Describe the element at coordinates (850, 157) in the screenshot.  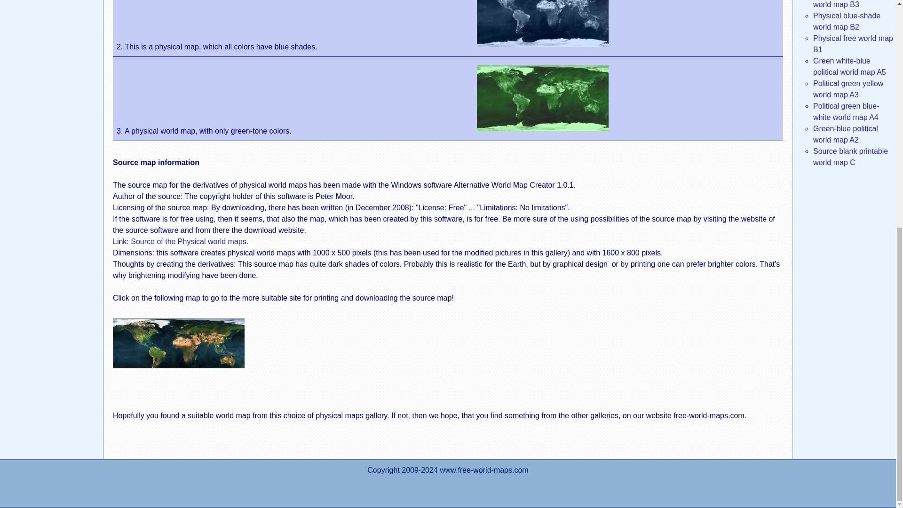
I see `Source blank printable world map C` at that location.